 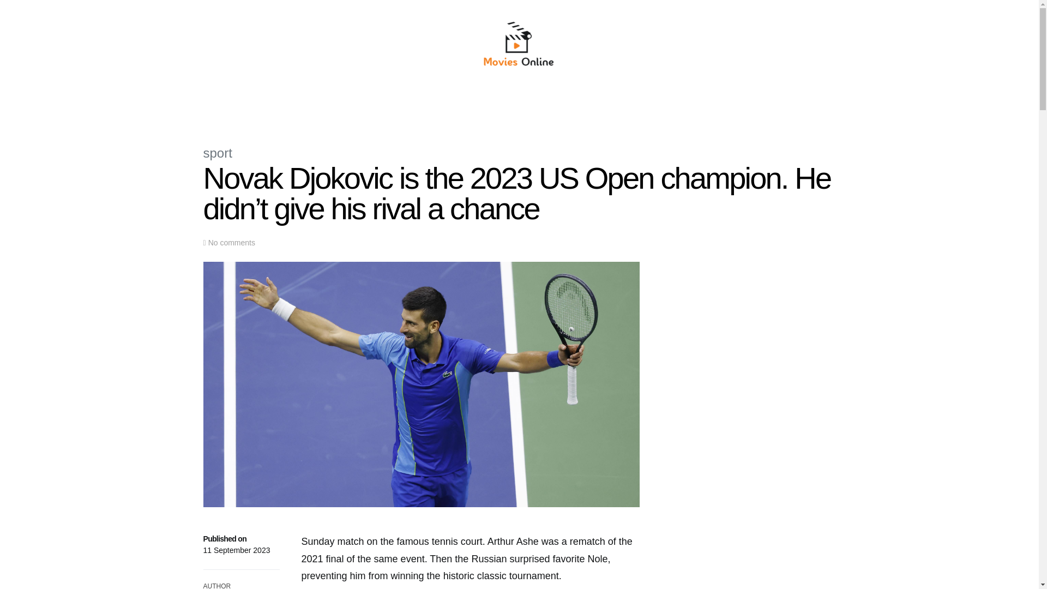 What do you see at coordinates (232, 243) in the screenshot?
I see `No comments` at bounding box center [232, 243].